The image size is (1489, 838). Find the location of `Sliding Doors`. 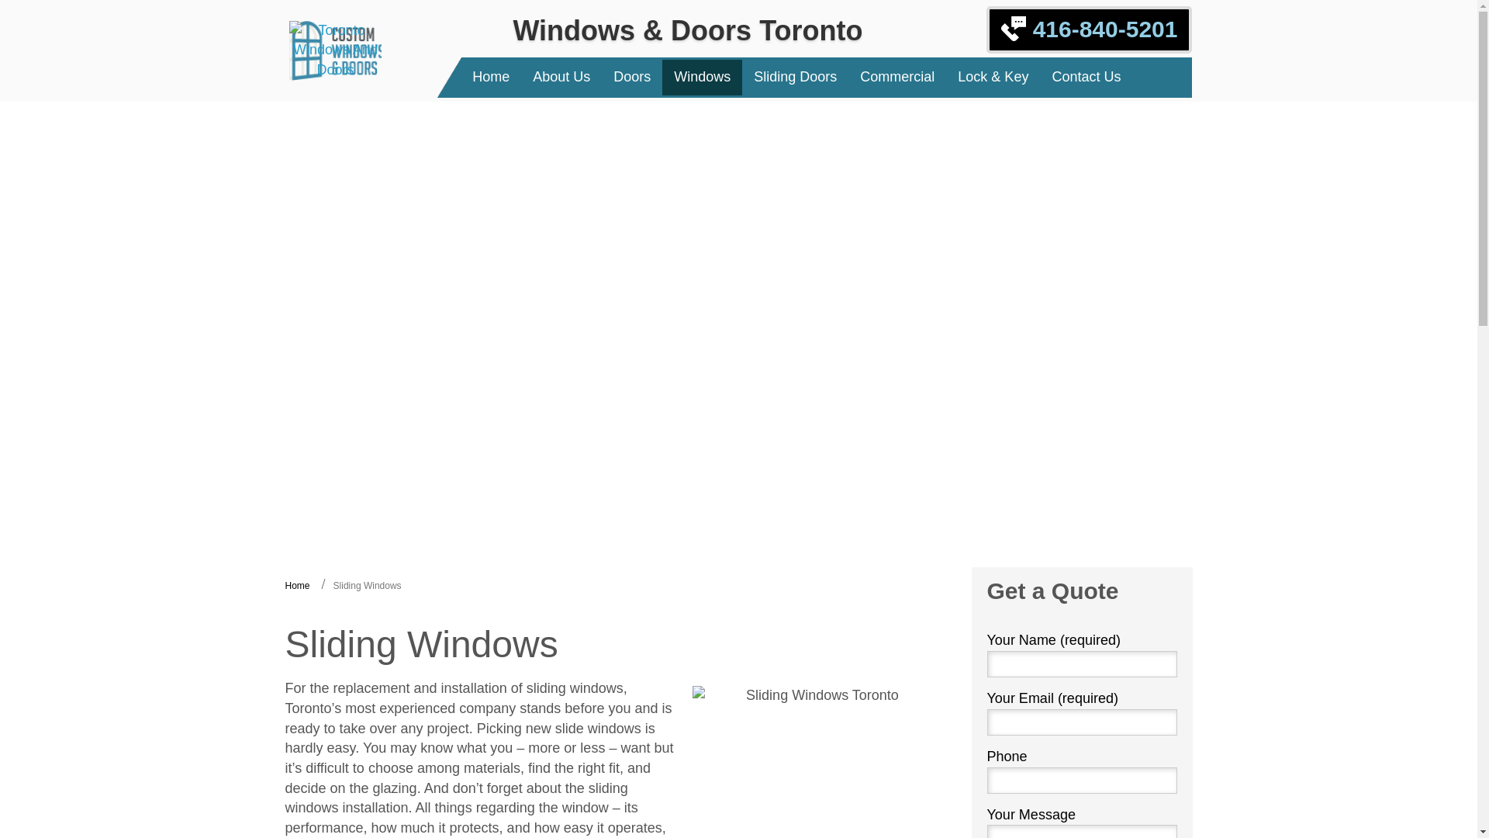

Sliding Doors is located at coordinates (795, 78).